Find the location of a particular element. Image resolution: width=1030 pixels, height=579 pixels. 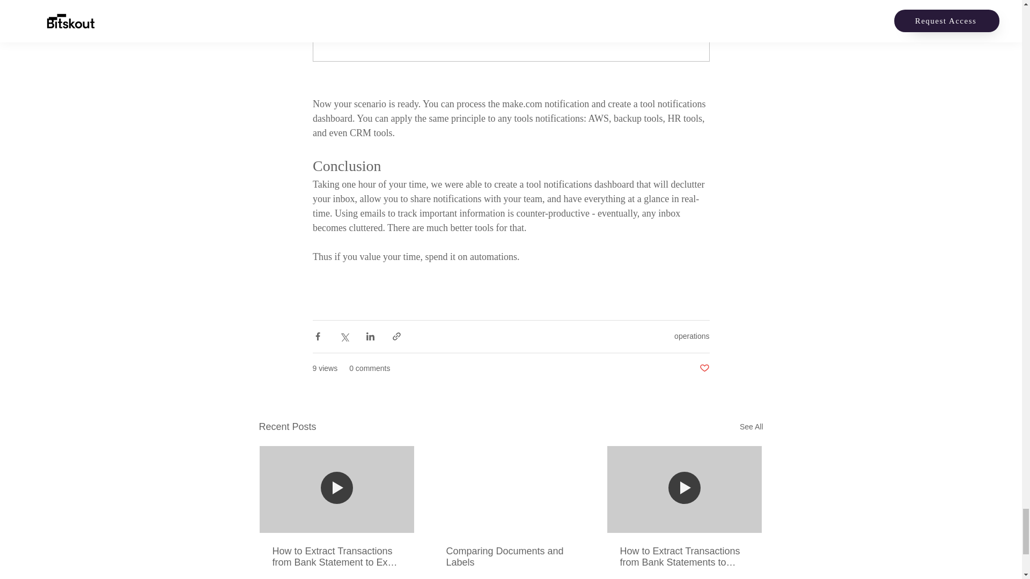

Comparing Documents and Labels is located at coordinates (510, 556).